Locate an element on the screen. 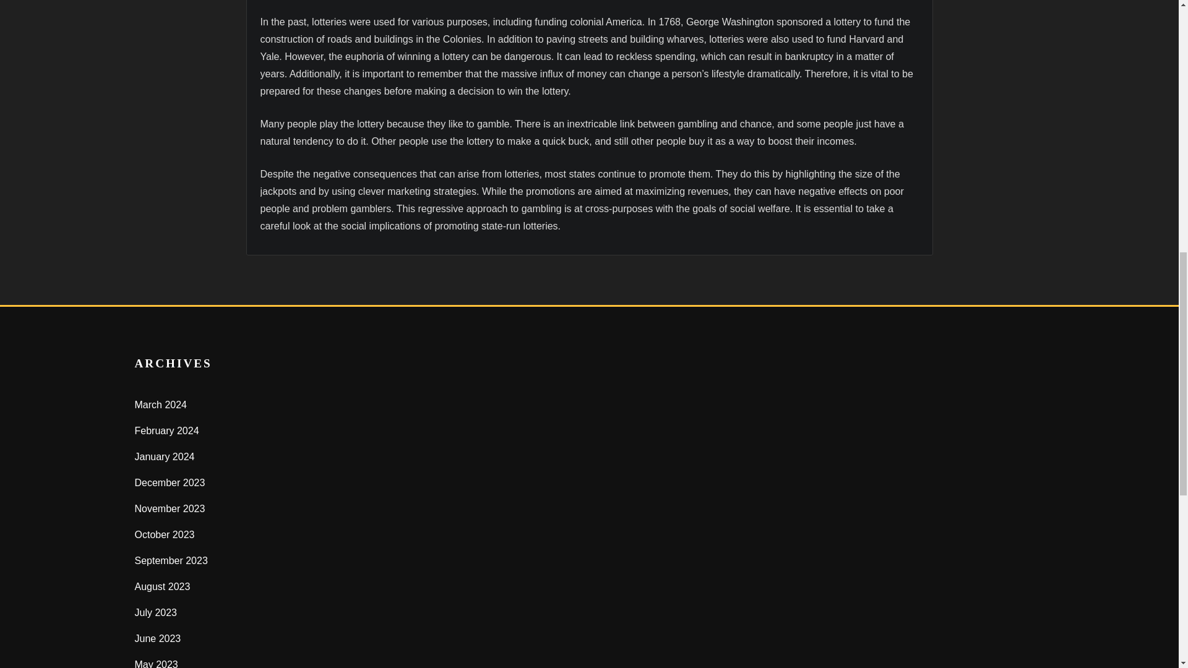 Image resolution: width=1188 pixels, height=668 pixels. December 2023 is located at coordinates (170, 482).